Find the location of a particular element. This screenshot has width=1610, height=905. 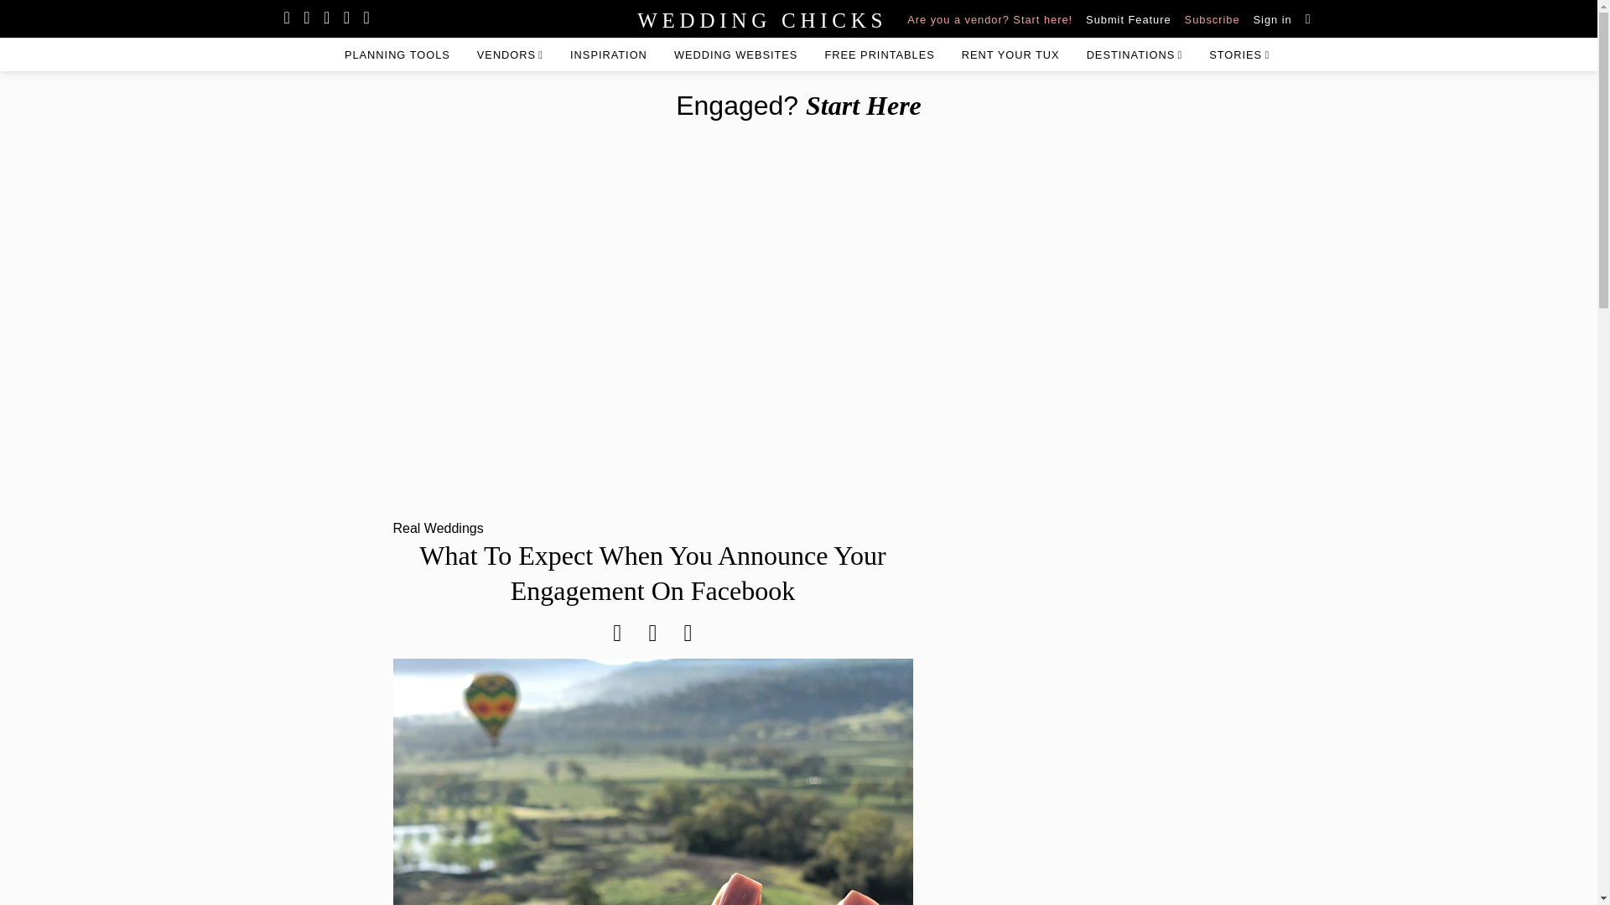

VENDORS is located at coordinates (510, 54).